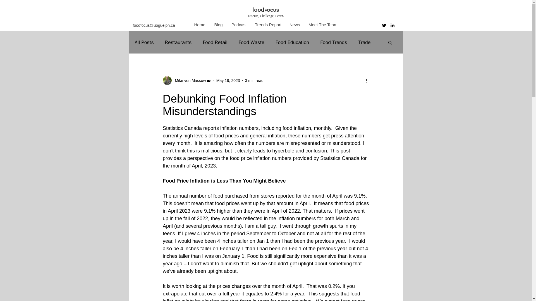 This screenshot has width=536, height=301. Describe the element at coordinates (254, 80) in the screenshot. I see `3 min read` at that location.